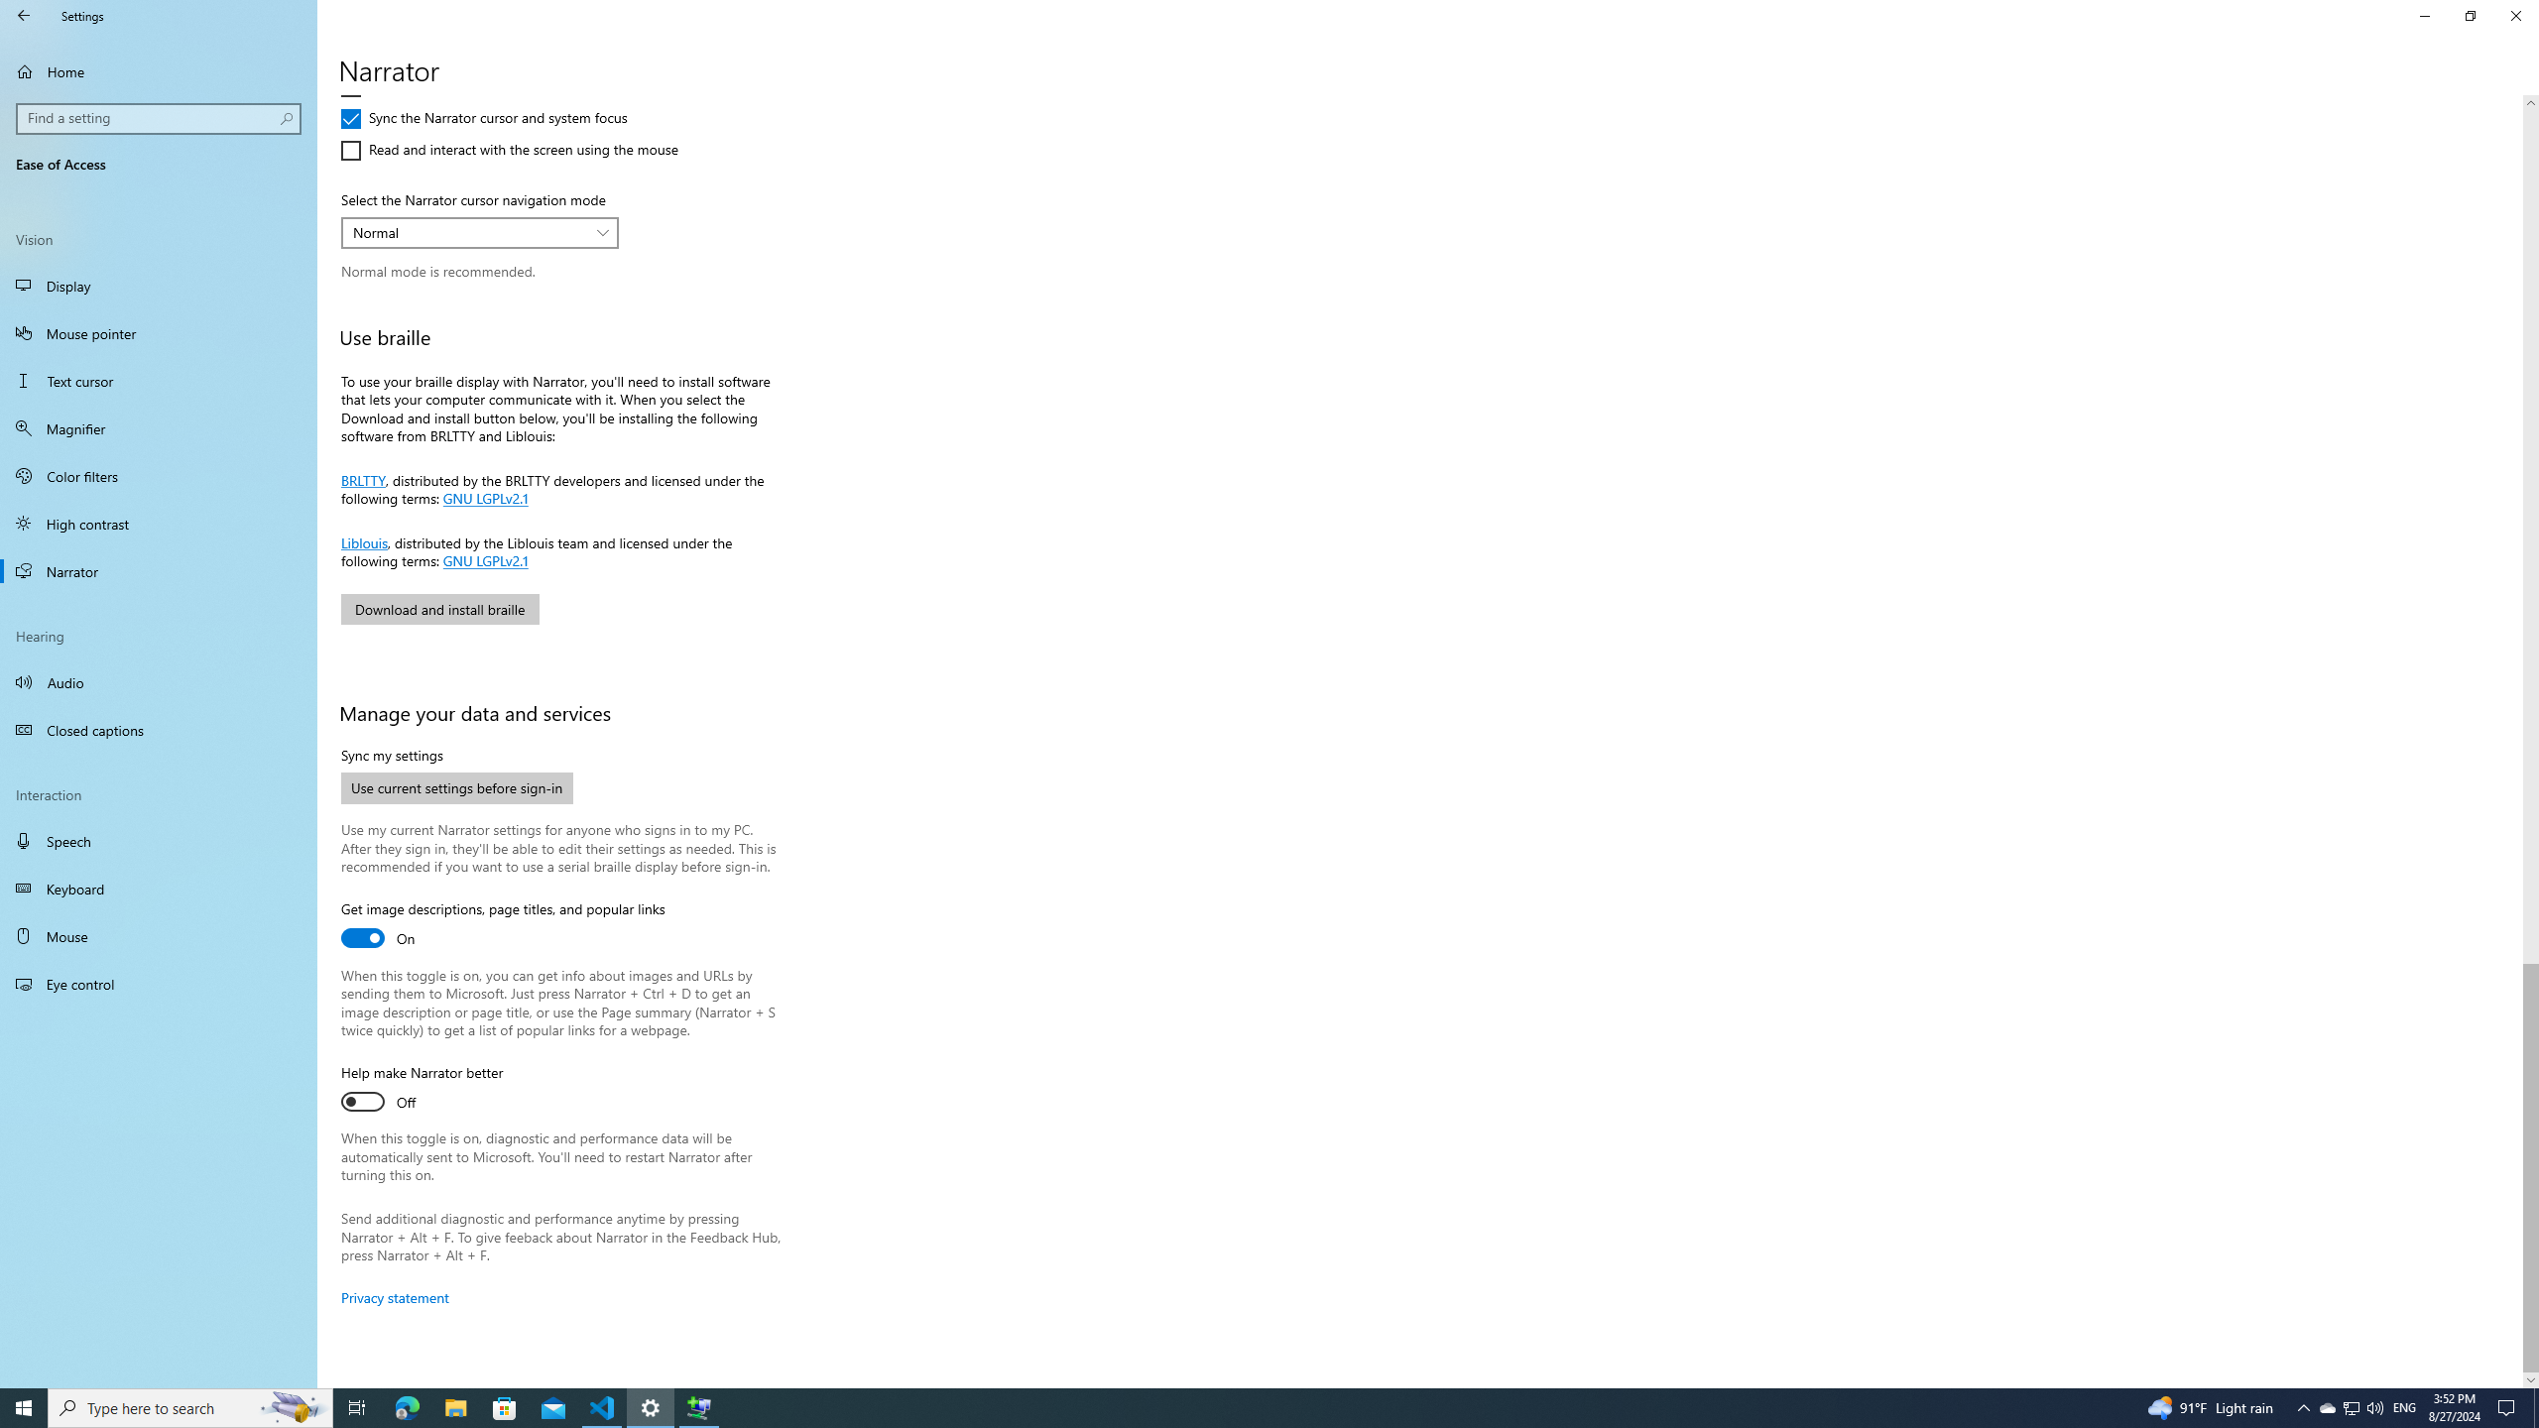 The image size is (2539, 1428). What do you see at coordinates (431, 56) in the screenshot?
I see `Show the Narrator cursor` at bounding box center [431, 56].